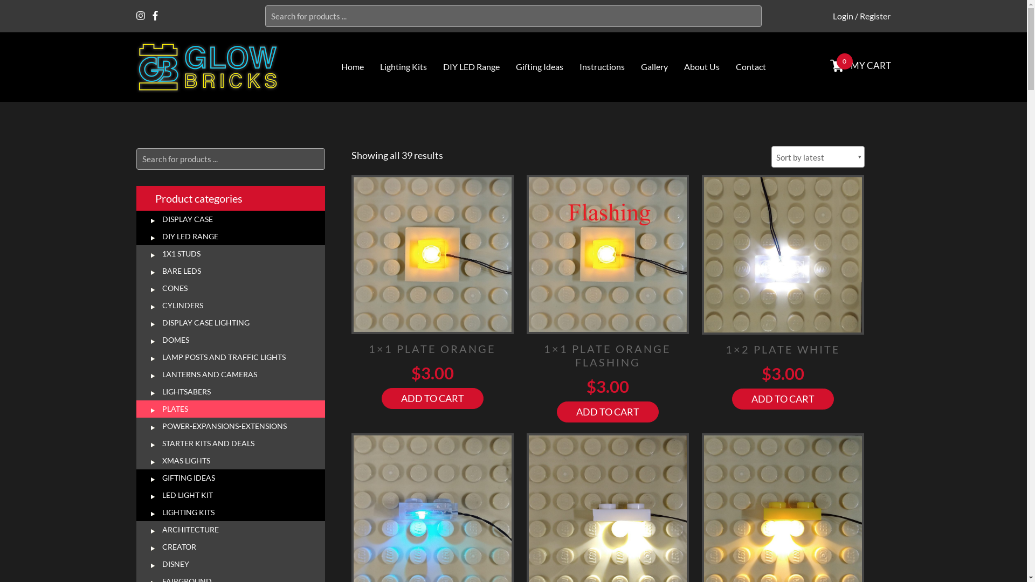  I want to click on Search, so click(29, 9).